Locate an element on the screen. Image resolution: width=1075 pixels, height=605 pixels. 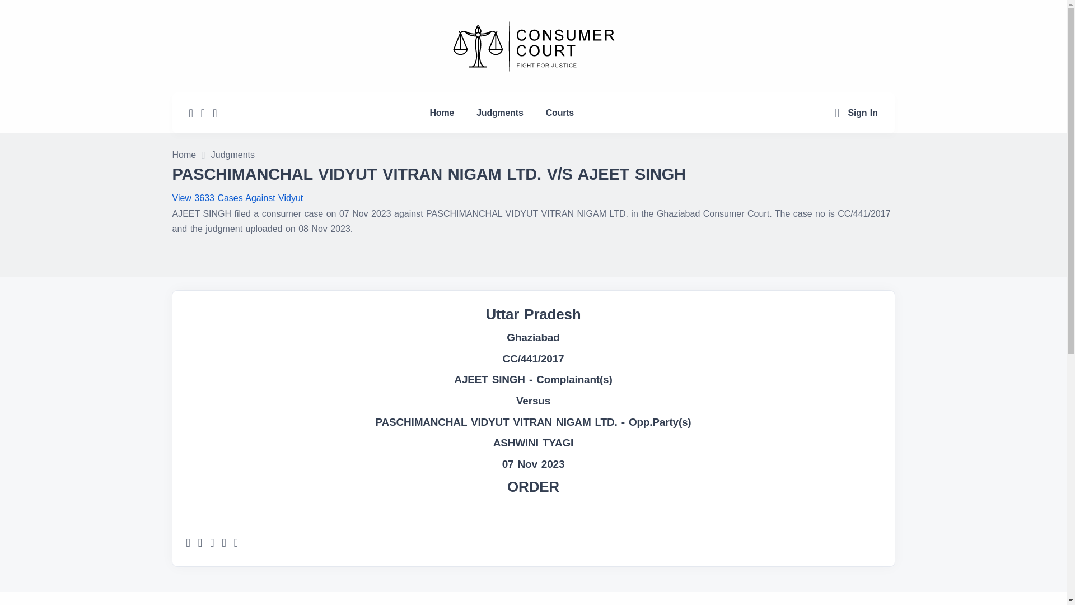
Judgments is located at coordinates (233, 156).